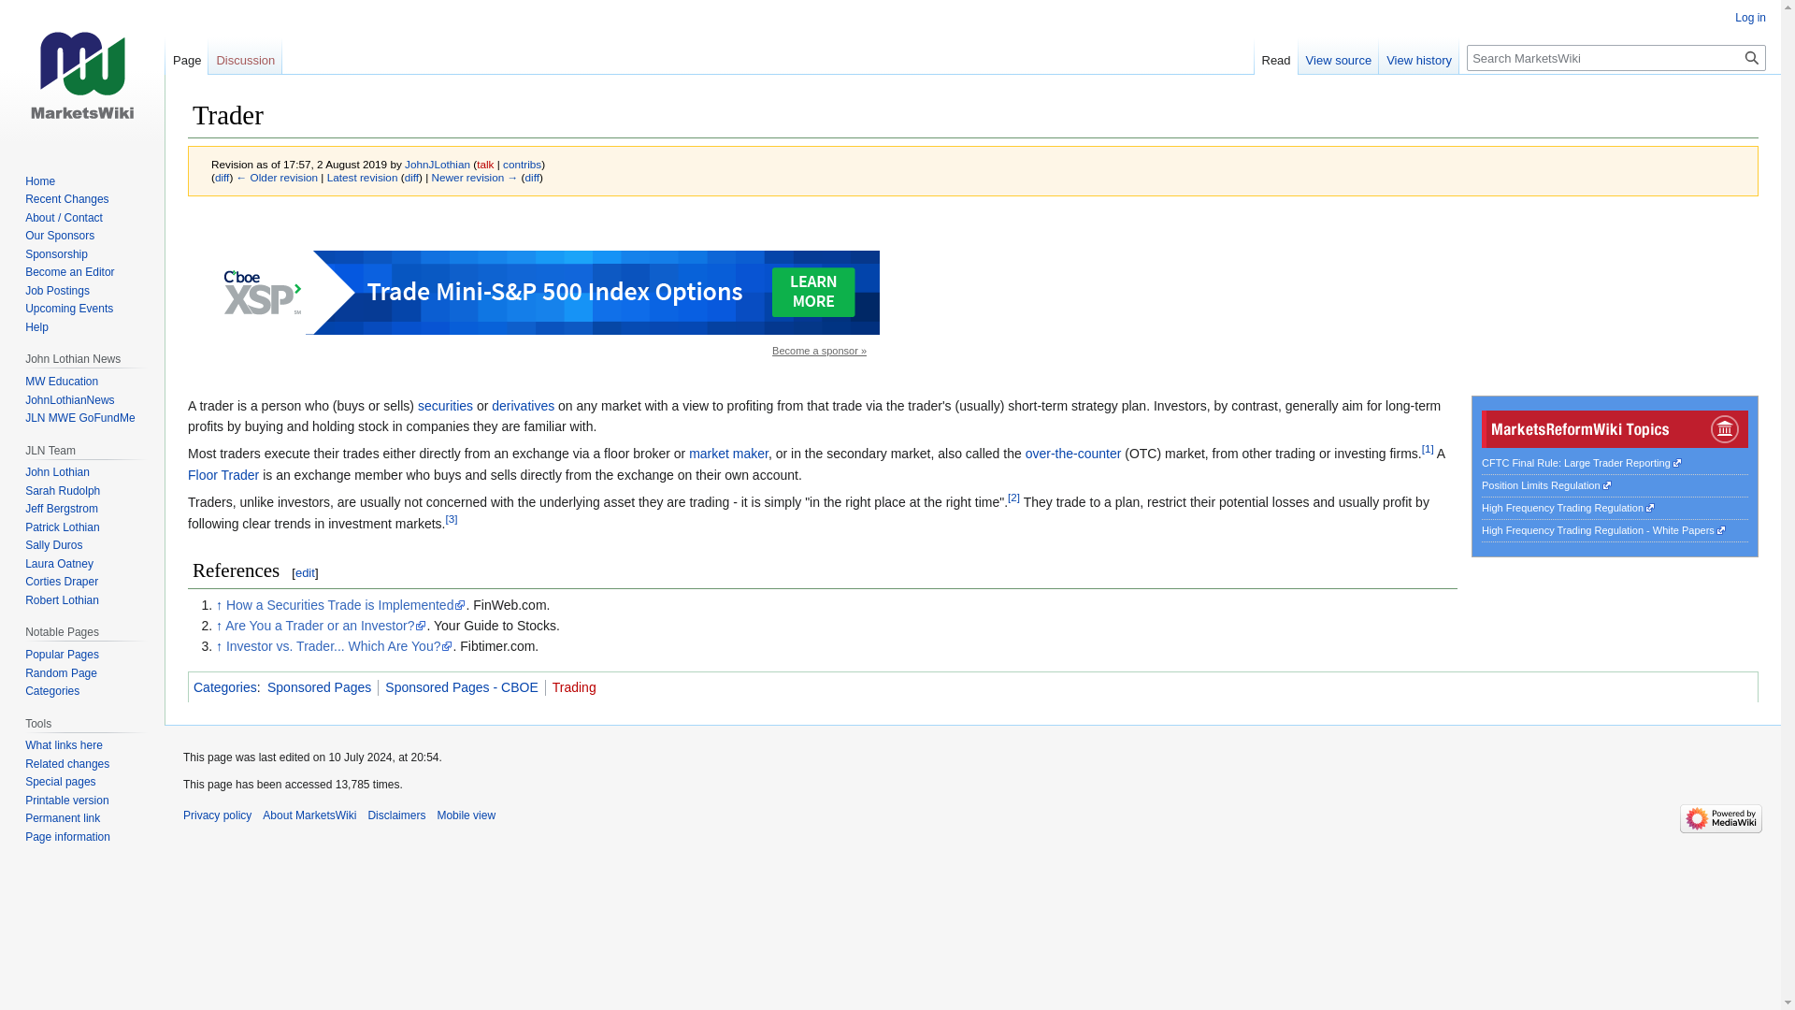  Describe the element at coordinates (438, 164) in the screenshot. I see `JohnJLothian` at that location.